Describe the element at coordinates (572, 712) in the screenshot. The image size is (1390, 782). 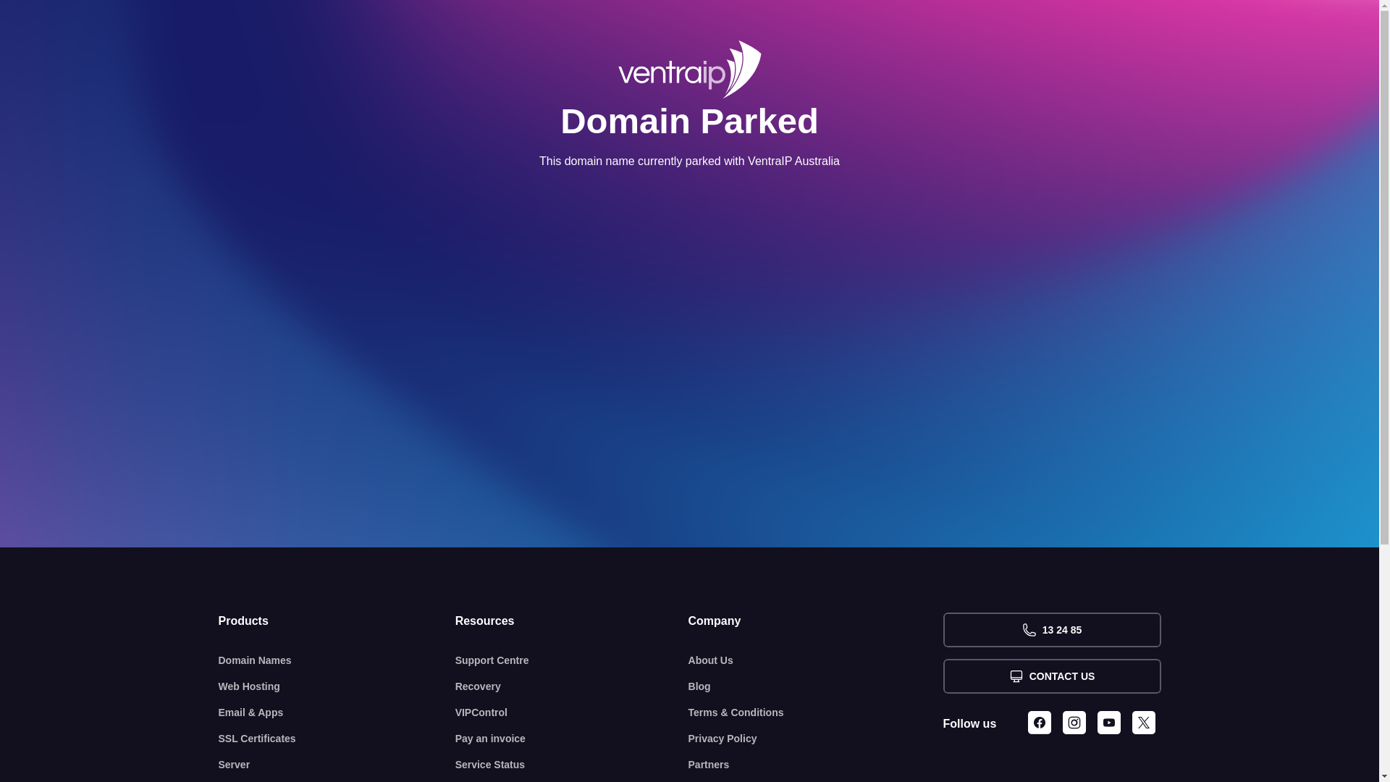
I see `VIPControl` at that location.